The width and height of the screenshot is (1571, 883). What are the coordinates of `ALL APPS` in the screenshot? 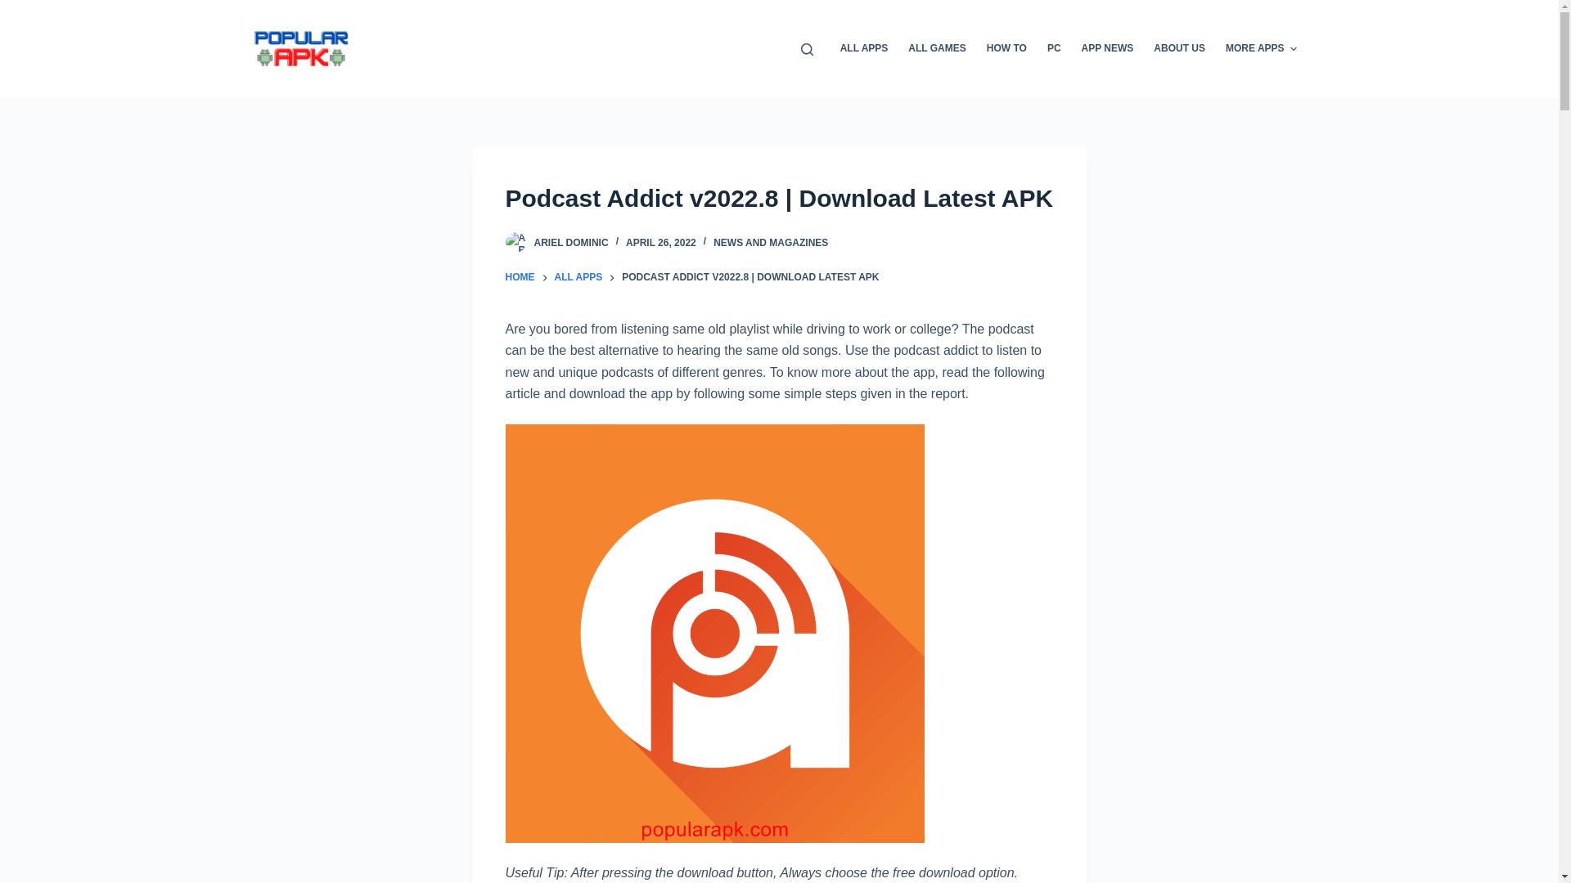 It's located at (578, 278).